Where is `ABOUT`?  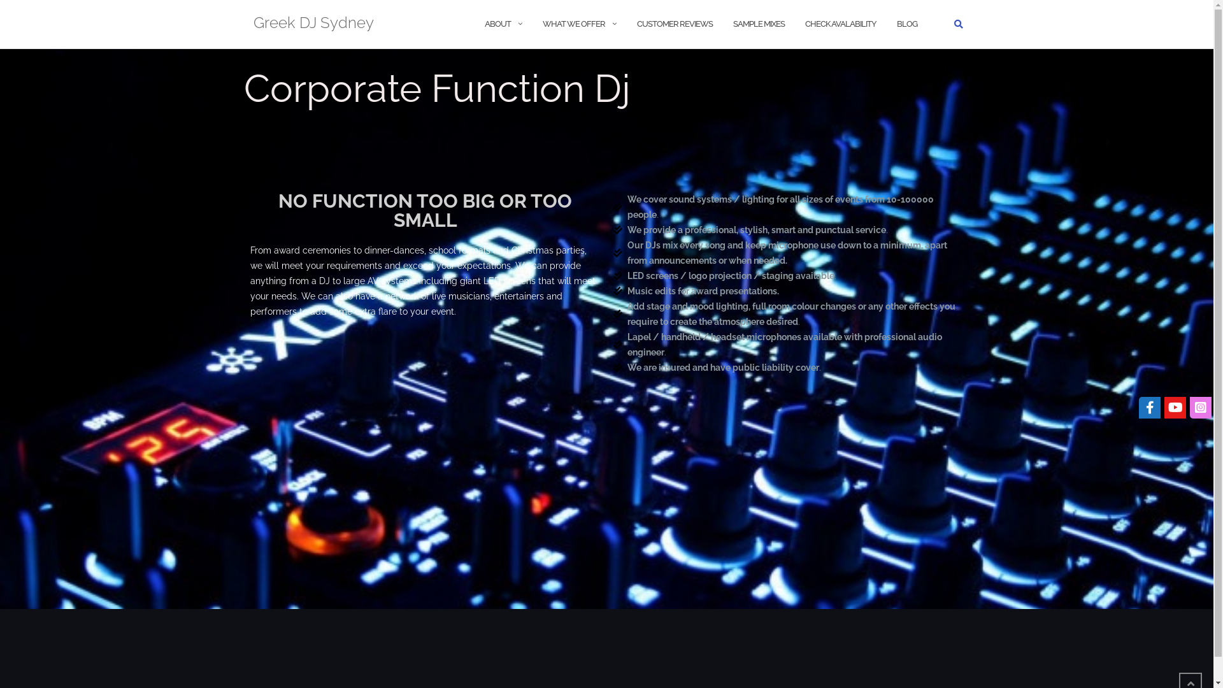
ABOUT is located at coordinates (497, 24).